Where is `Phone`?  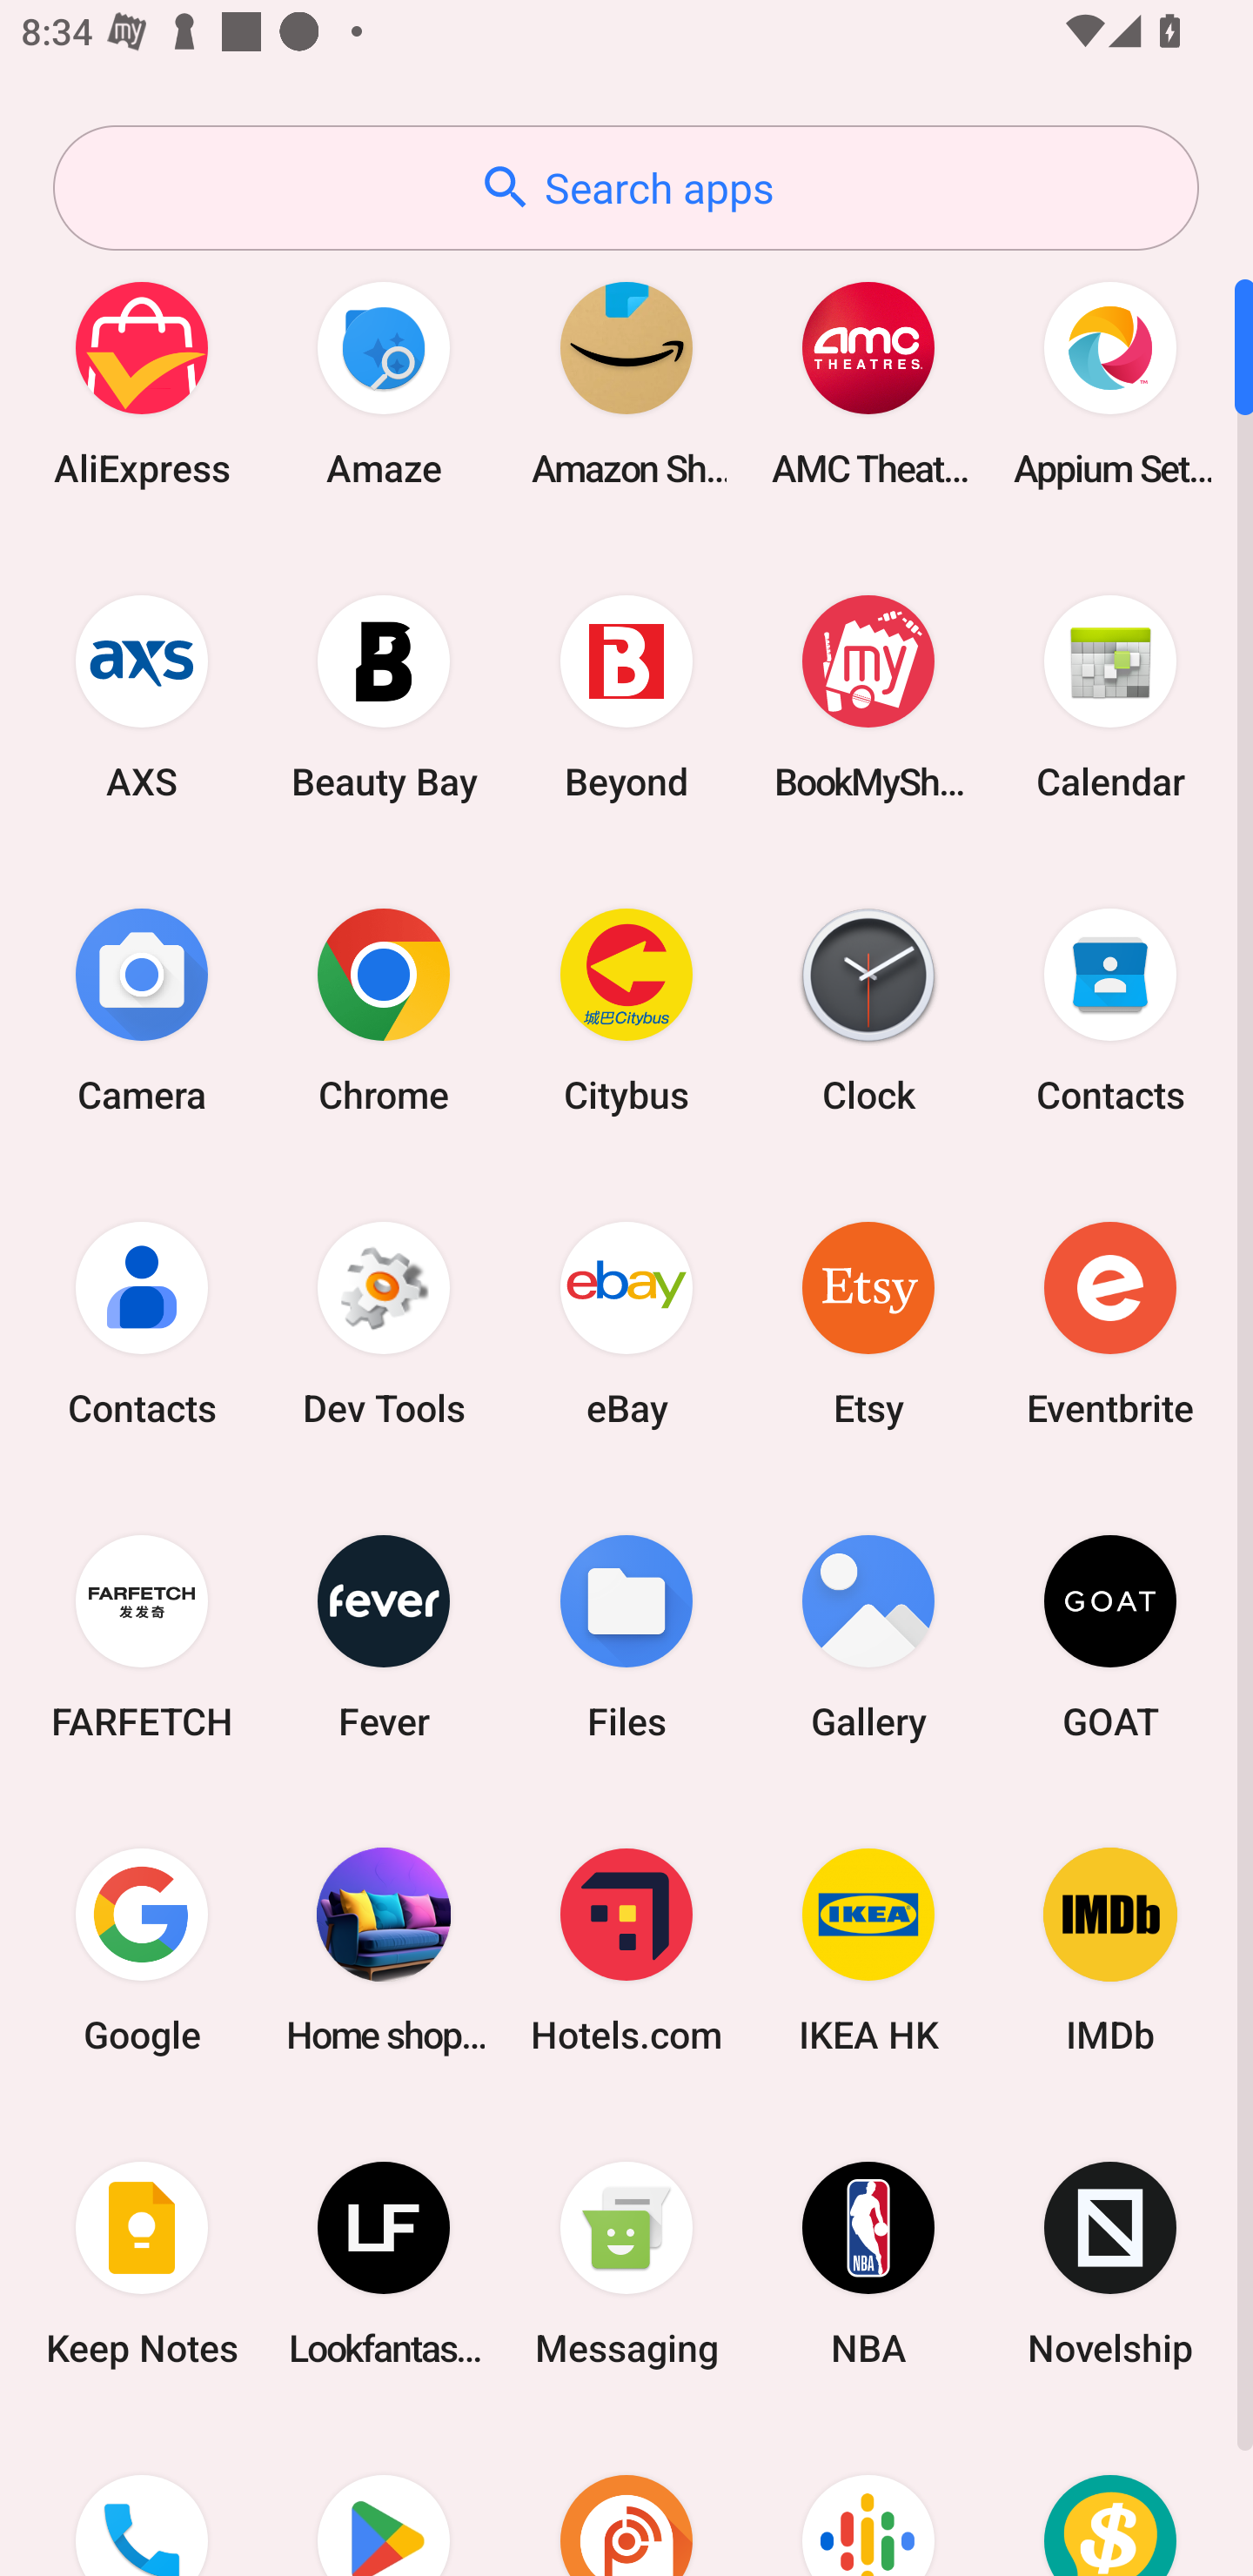
Phone is located at coordinates (142, 2499).